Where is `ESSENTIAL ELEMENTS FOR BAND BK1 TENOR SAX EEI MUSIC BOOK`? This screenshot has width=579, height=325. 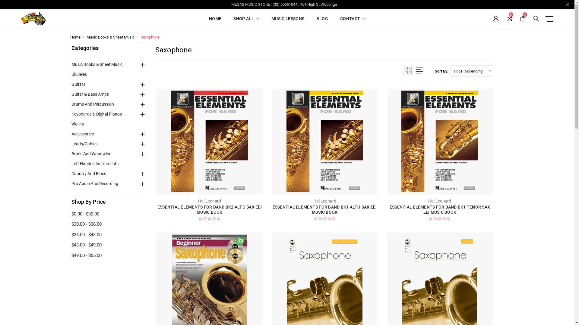 ESSENTIAL ELEMENTS FOR BAND BK1 TENOR SAX EEI MUSIC BOOK is located at coordinates (440, 141).